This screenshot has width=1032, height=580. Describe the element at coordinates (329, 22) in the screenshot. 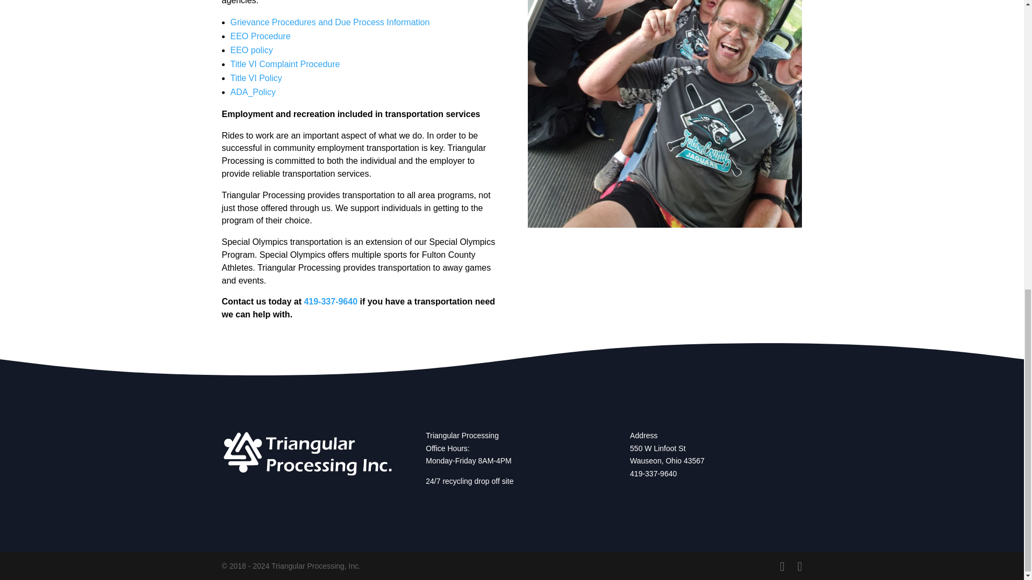

I see `Grievance Procedures and Due Process Information` at that location.